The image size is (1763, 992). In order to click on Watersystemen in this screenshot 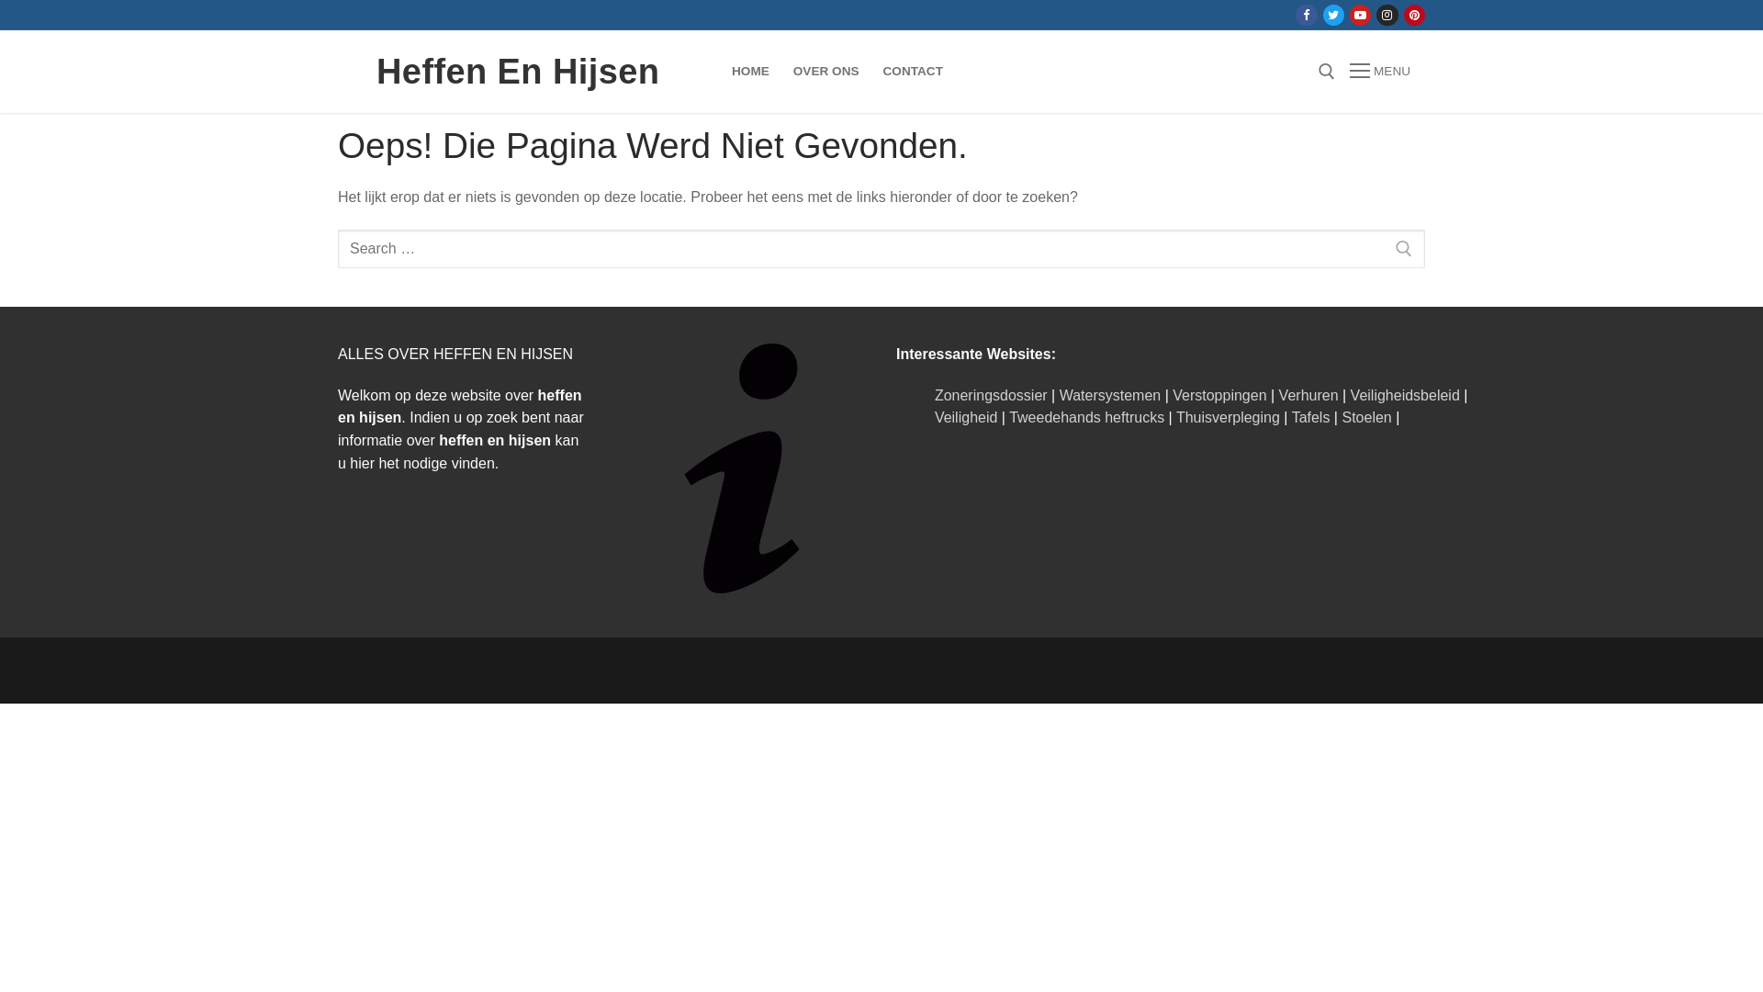, I will do `click(1111, 395)`.